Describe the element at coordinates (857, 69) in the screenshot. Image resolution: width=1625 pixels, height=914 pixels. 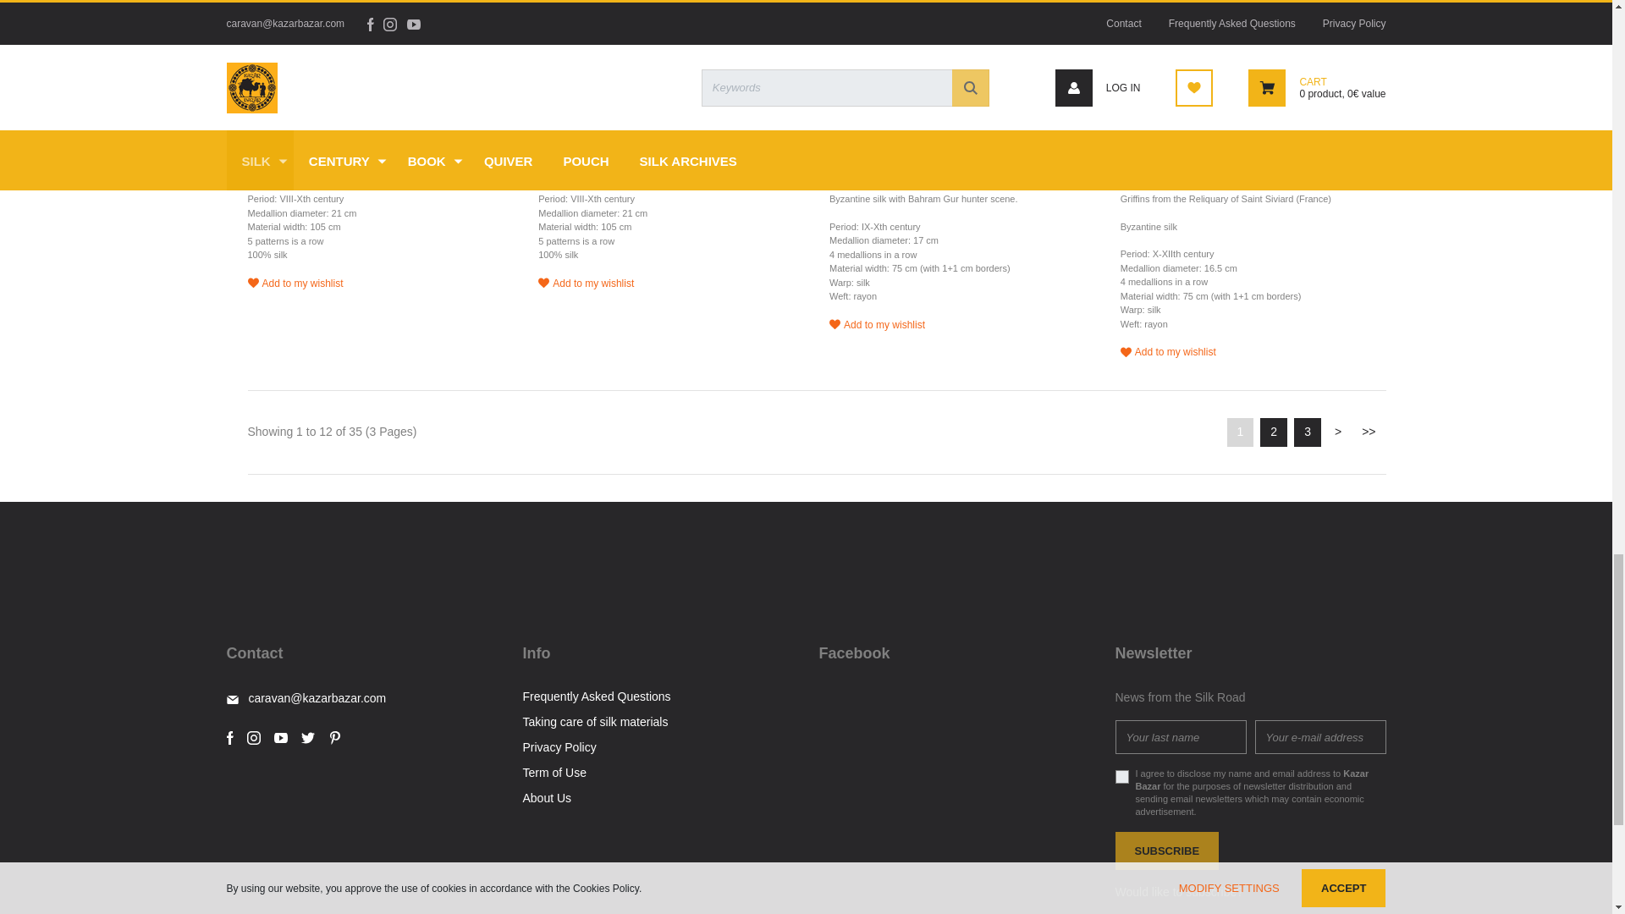
I see `1` at that location.